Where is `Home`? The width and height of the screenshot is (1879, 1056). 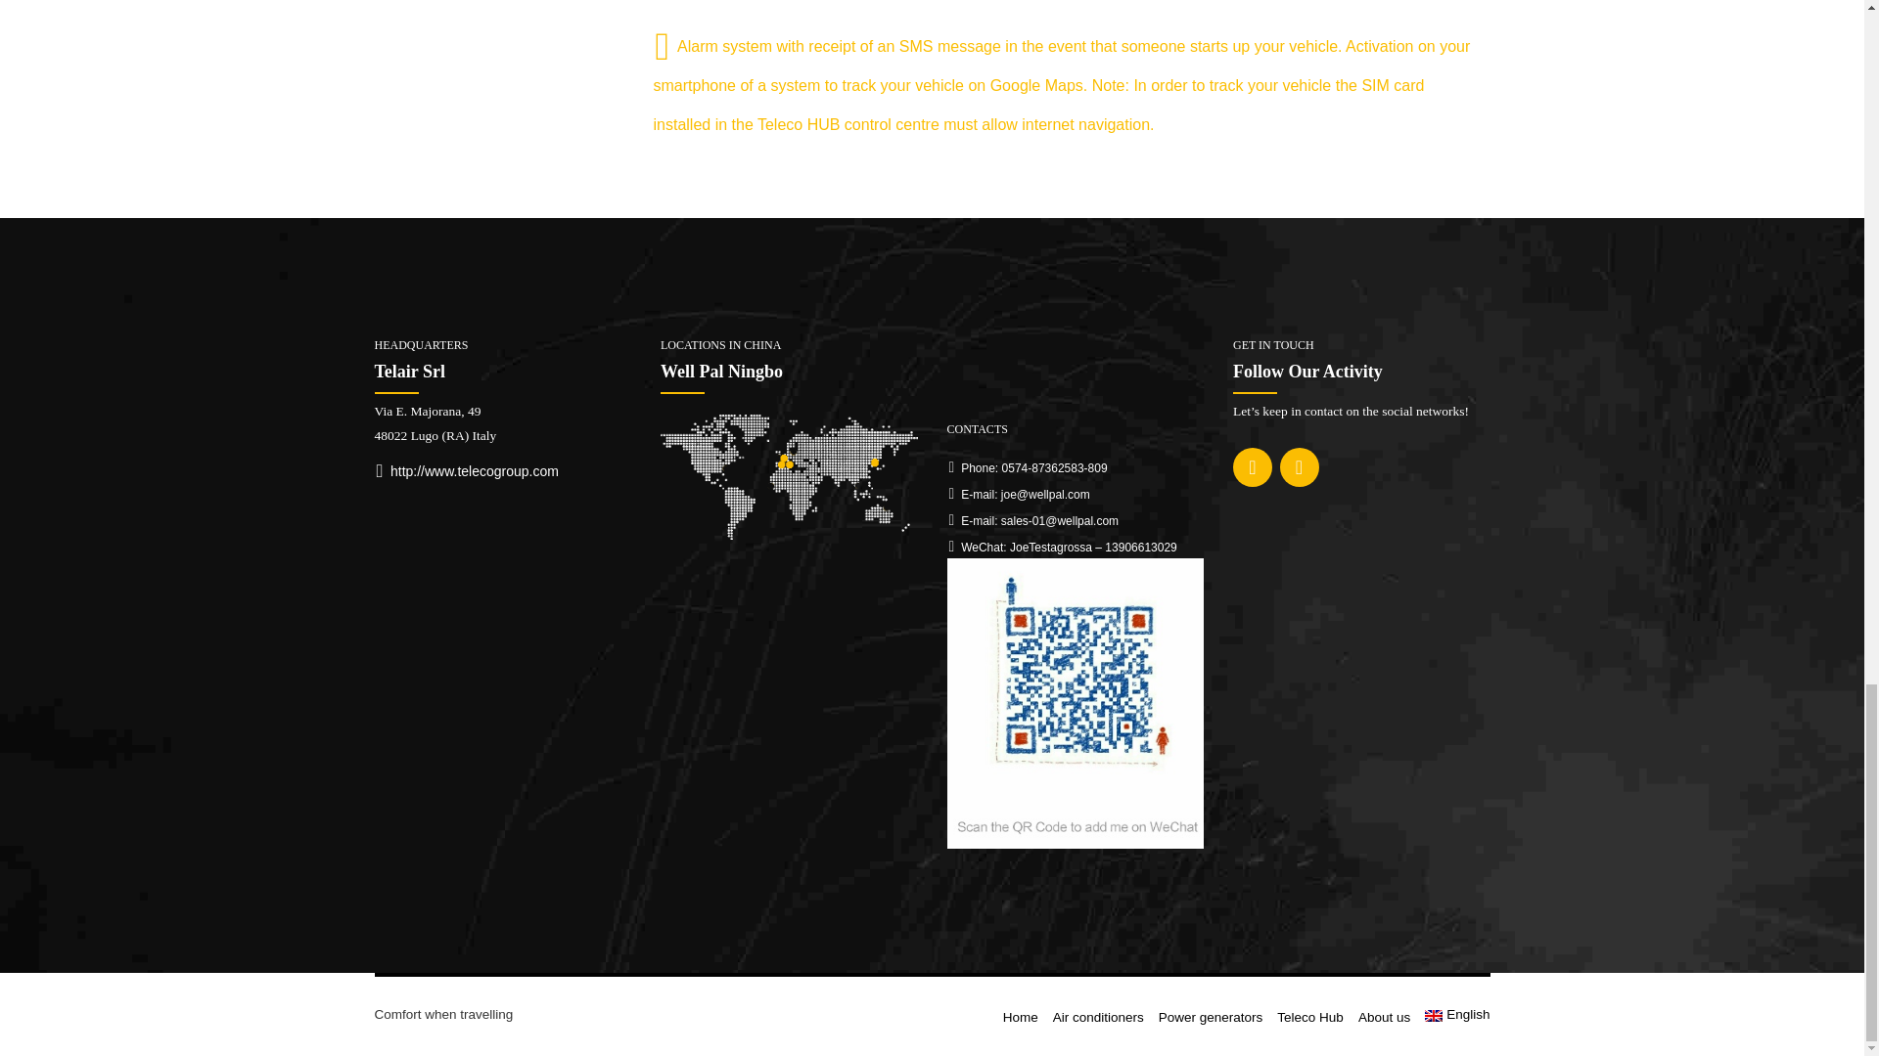 Home is located at coordinates (1021, 1017).